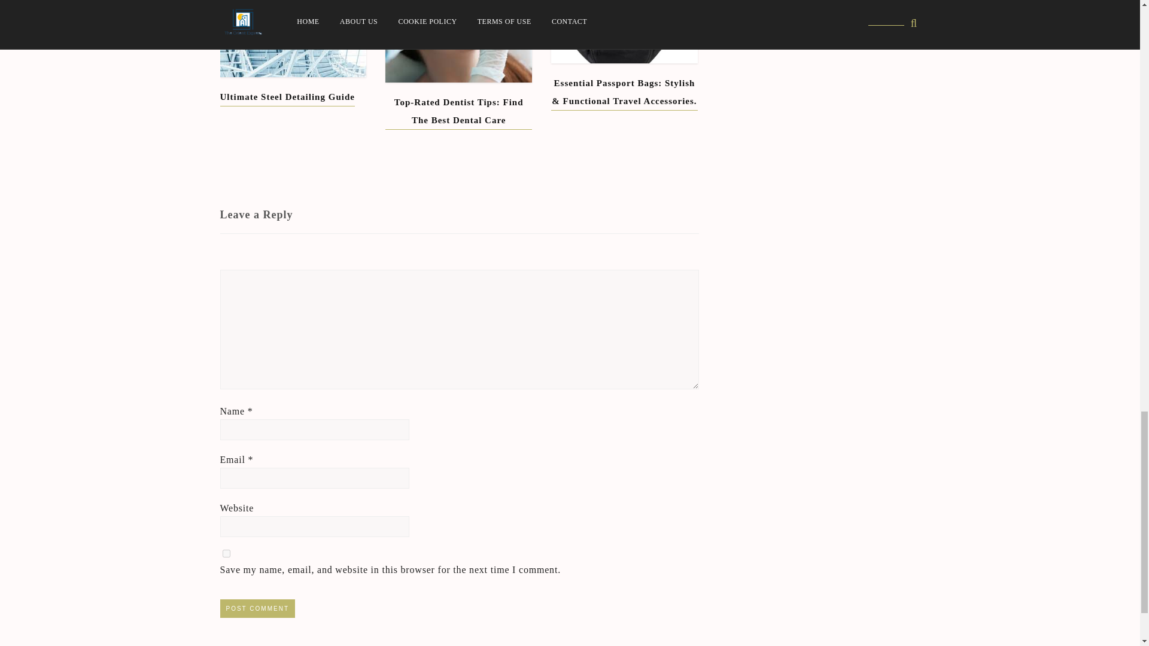 The height and width of the screenshot is (646, 1149). Describe the element at coordinates (458, 111) in the screenshot. I see `Top-Rated Dentist Tips: Find The Best Dental Care` at that location.